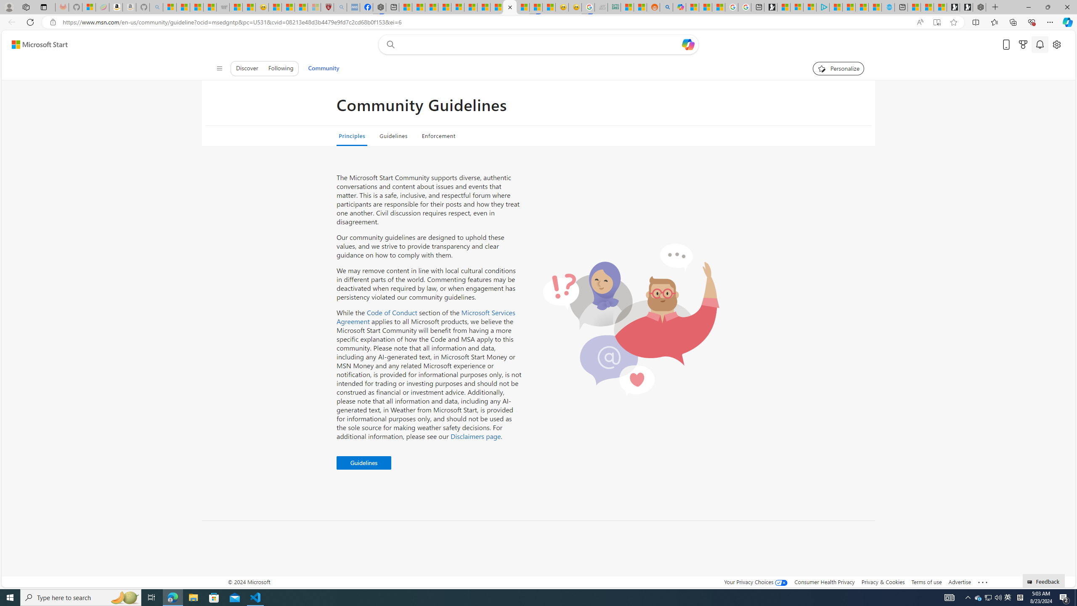  Describe the element at coordinates (901, 7) in the screenshot. I see `New tab` at that location.